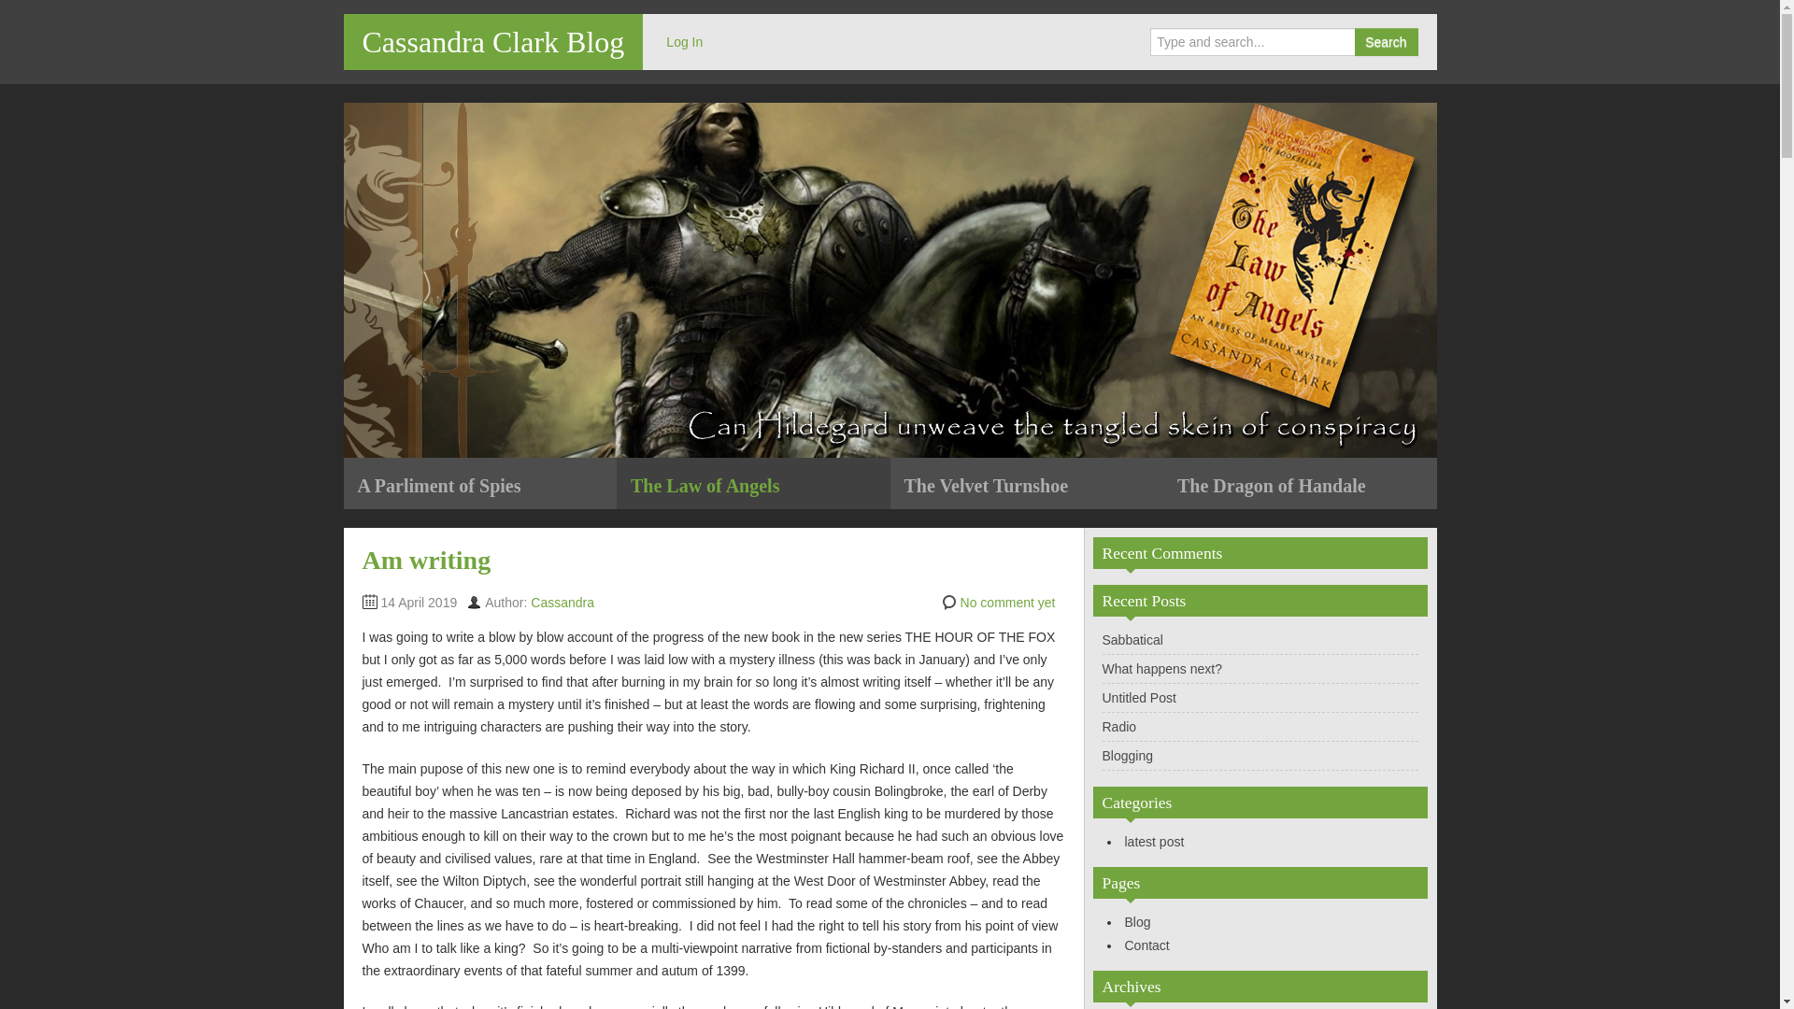 The width and height of the screenshot is (1794, 1009). Describe the element at coordinates (493, 41) in the screenshot. I see `Cassandra Clark Blog` at that location.